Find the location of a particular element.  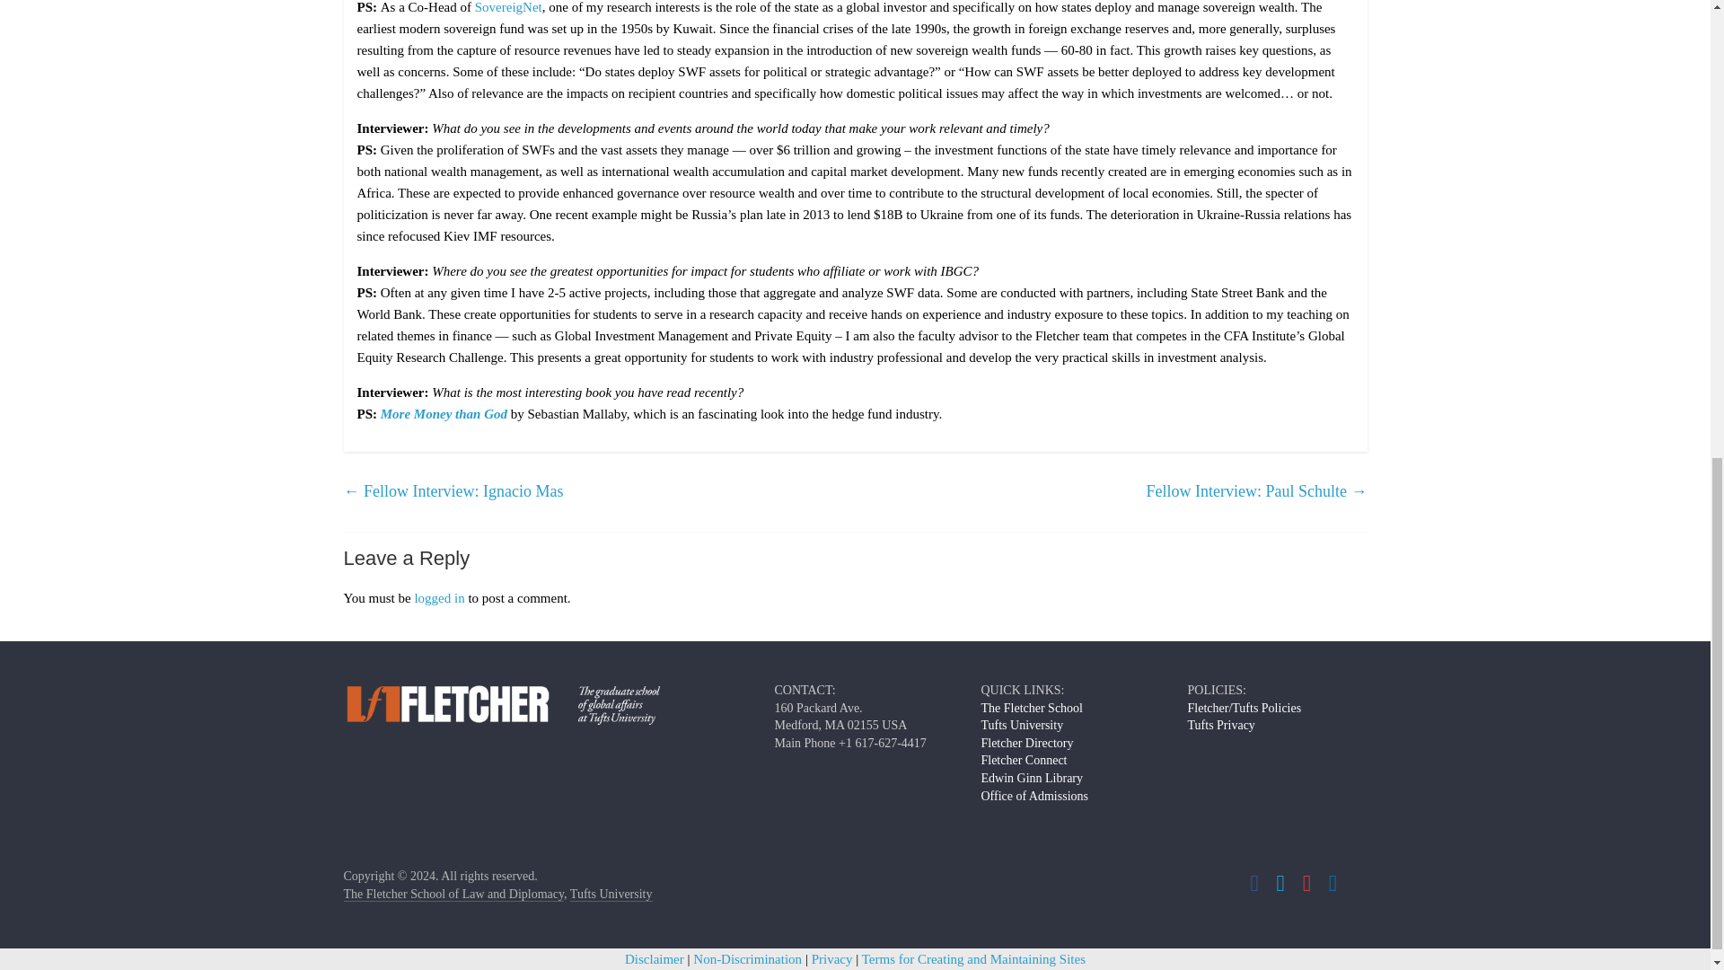

Fletcher Directory is located at coordinates (1026, 742).